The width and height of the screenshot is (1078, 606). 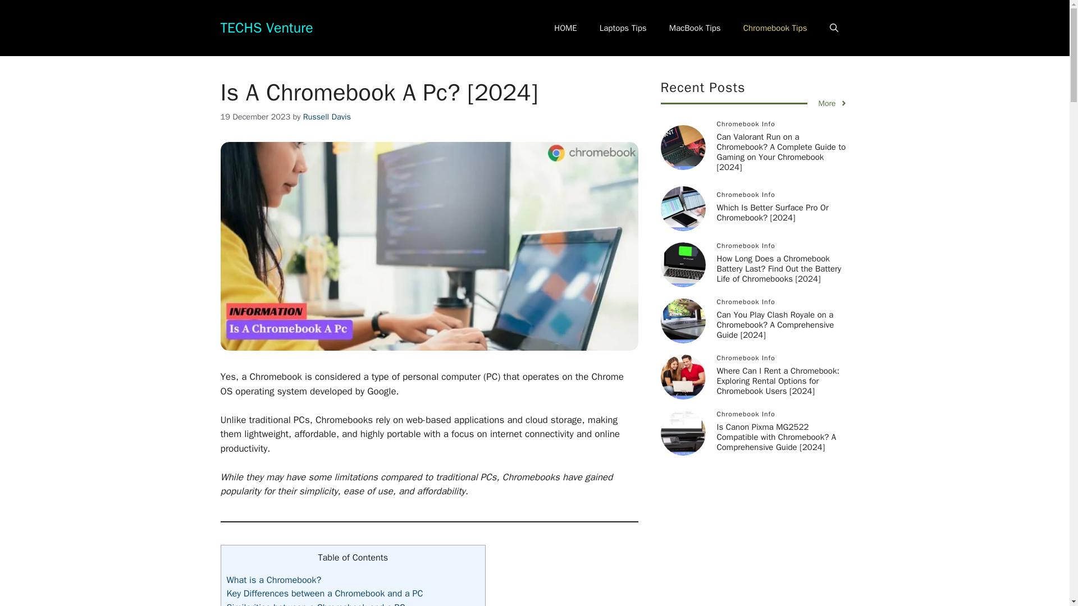 I want to click on Russell Davis, so click(x=327, y=117).